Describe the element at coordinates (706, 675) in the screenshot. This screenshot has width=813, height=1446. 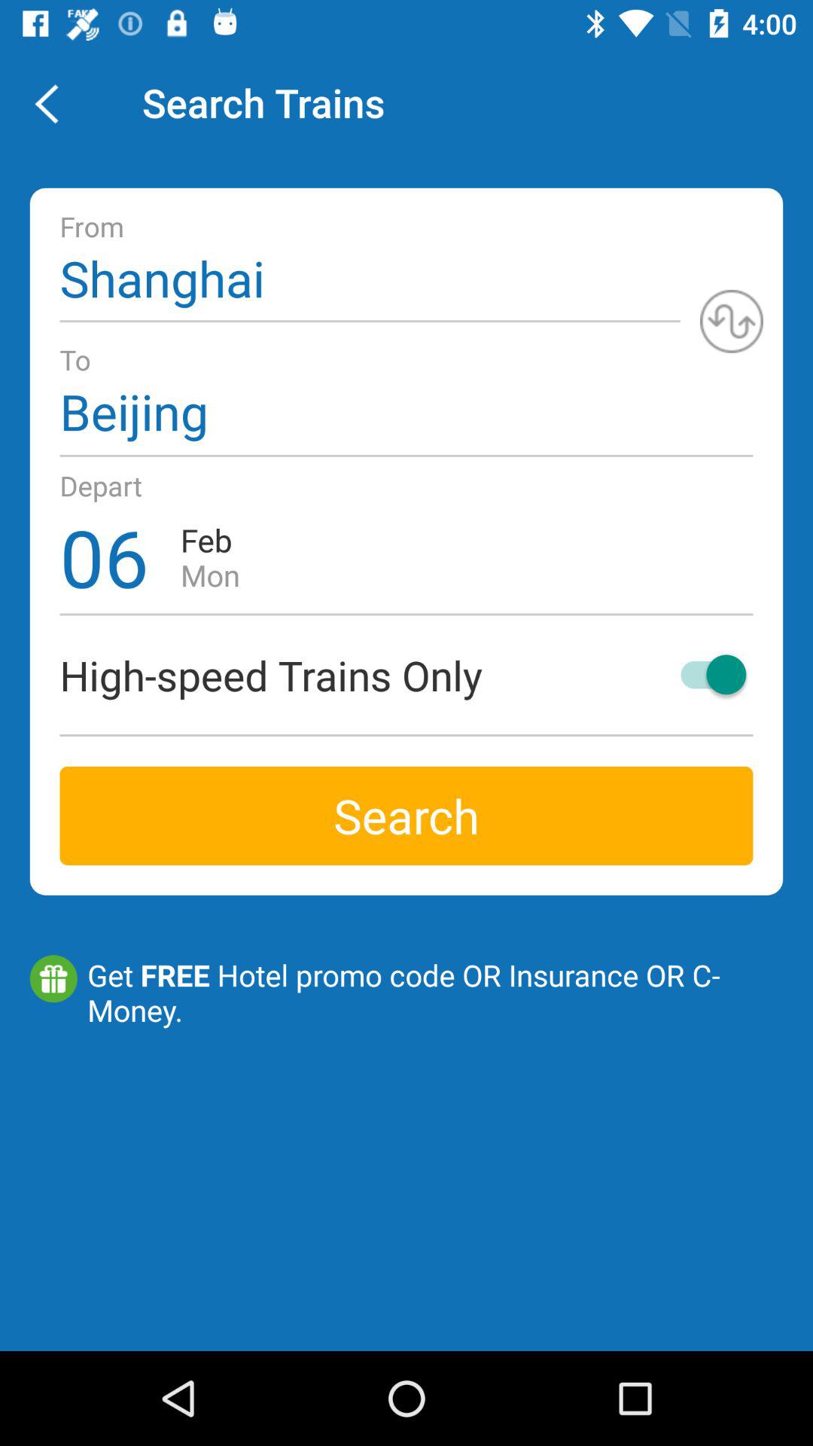
I see `toggle high-speed trains only option` at that location.